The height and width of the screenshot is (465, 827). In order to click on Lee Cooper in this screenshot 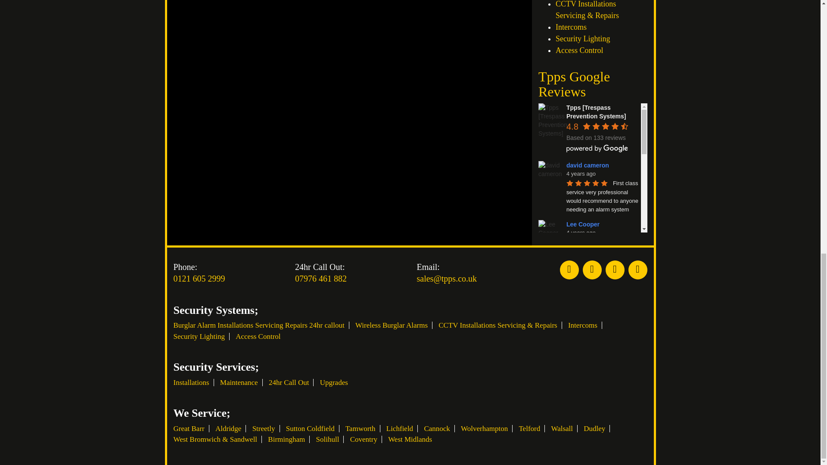, I will do `click(549, 230)`.